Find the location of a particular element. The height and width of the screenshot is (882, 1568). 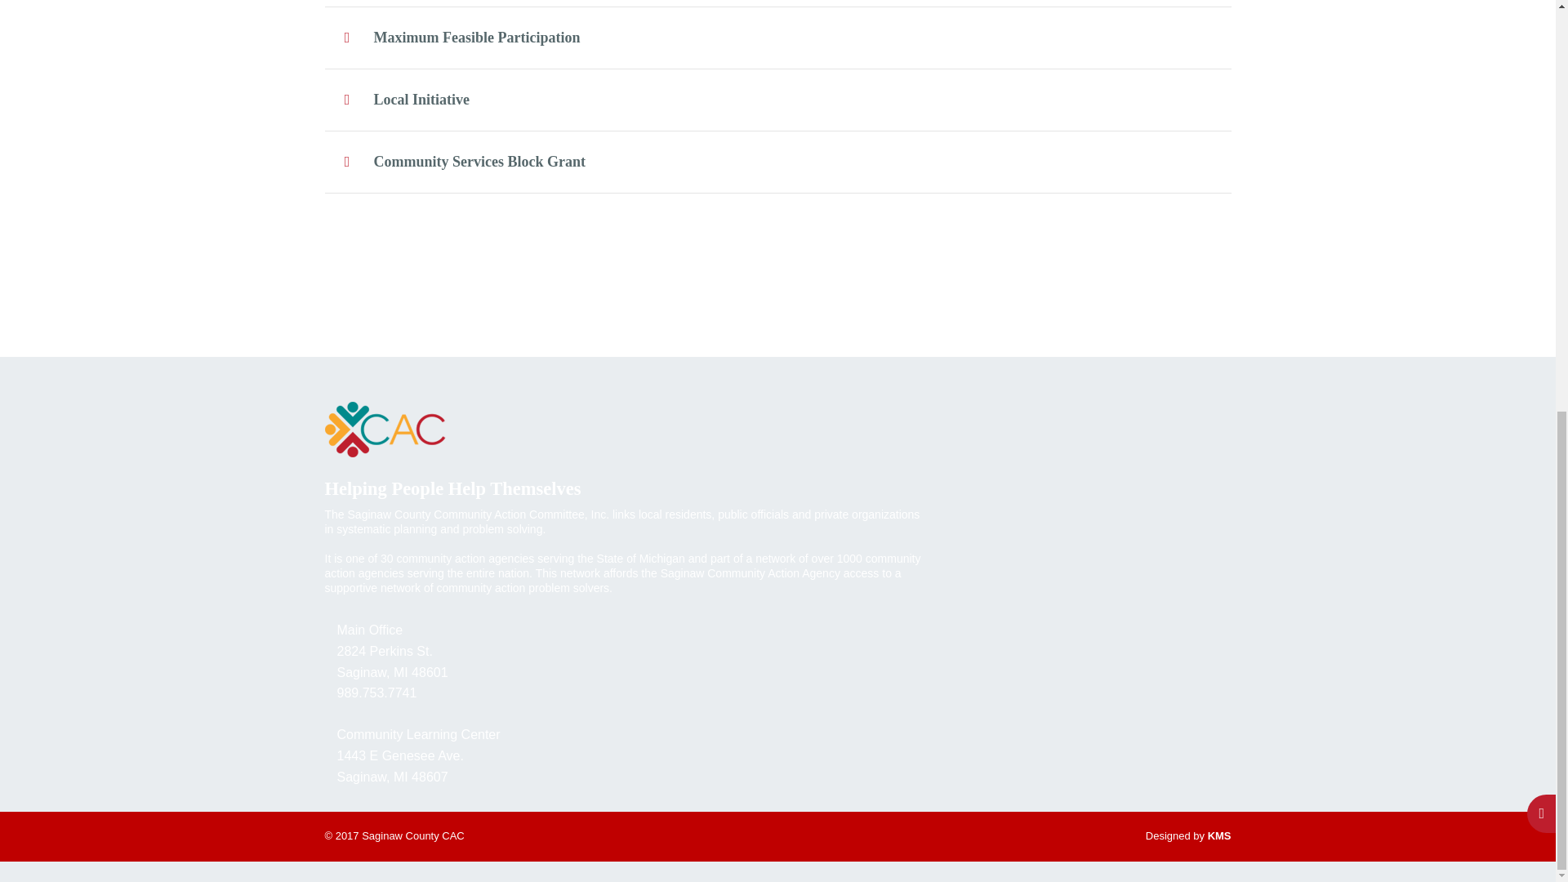

Local Initiative is located at coordinates (777, 100).